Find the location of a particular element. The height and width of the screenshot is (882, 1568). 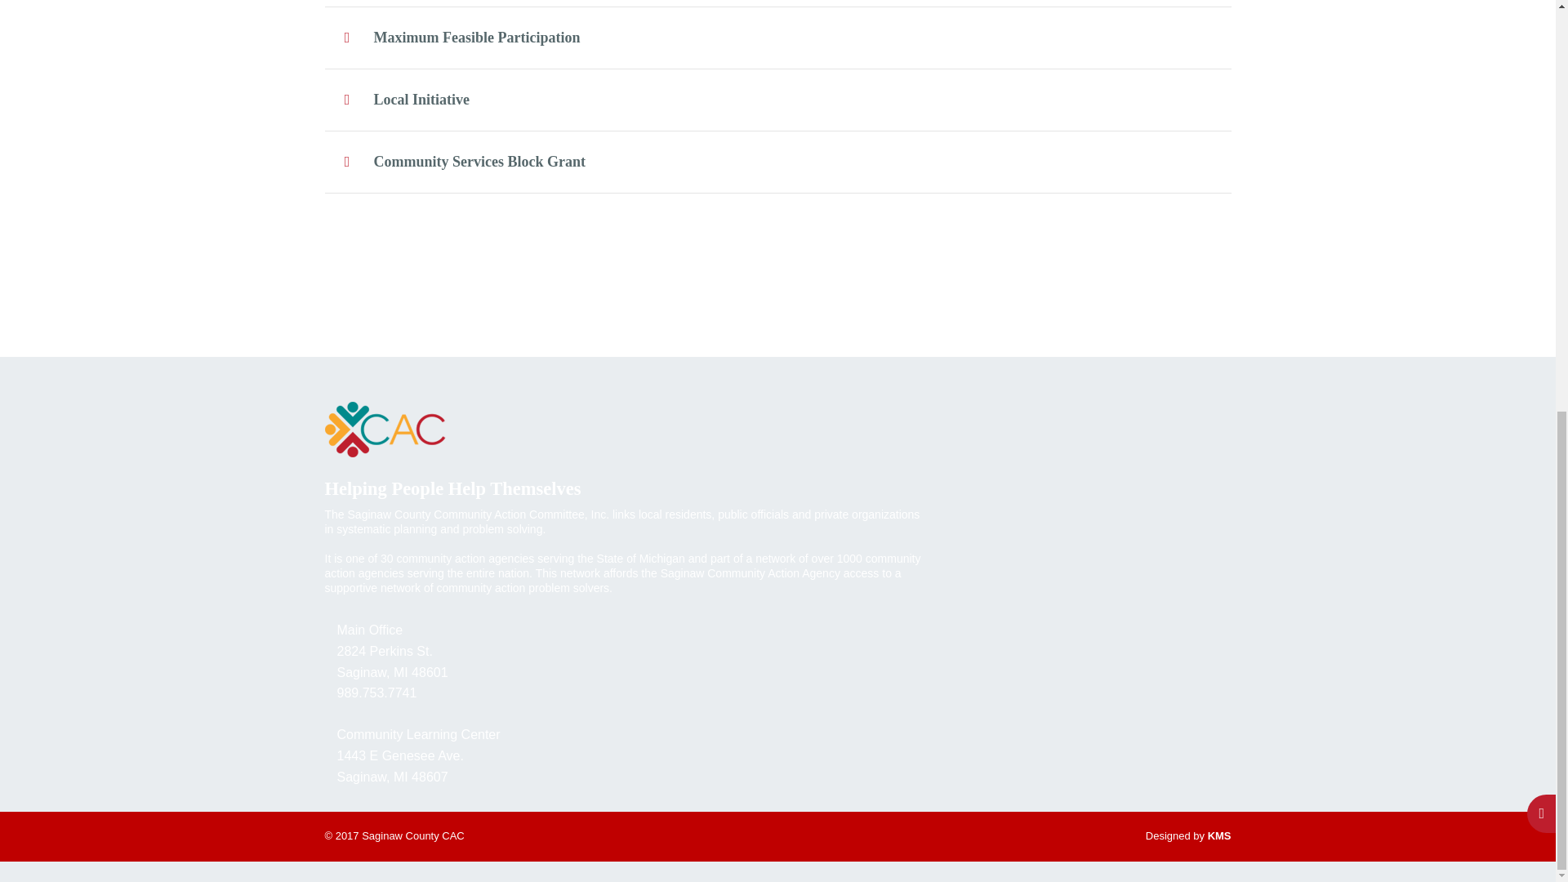

Local Initiative is located at coordinates (777, 100).